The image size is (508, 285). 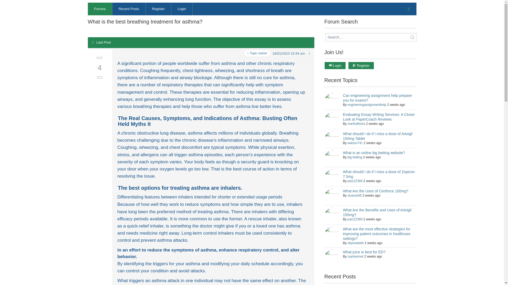 What do you see at coordinates (364, 252) in the screenshot?
I see `What juice is best for ED?` at bounding box center [364, 252].